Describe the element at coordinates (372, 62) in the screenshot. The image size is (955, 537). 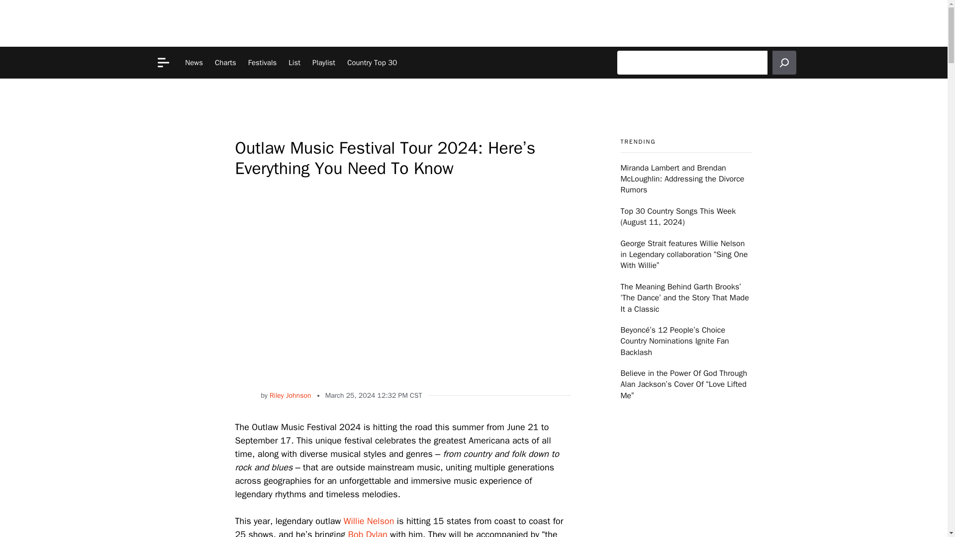
I see `Country Top 30` at that location.